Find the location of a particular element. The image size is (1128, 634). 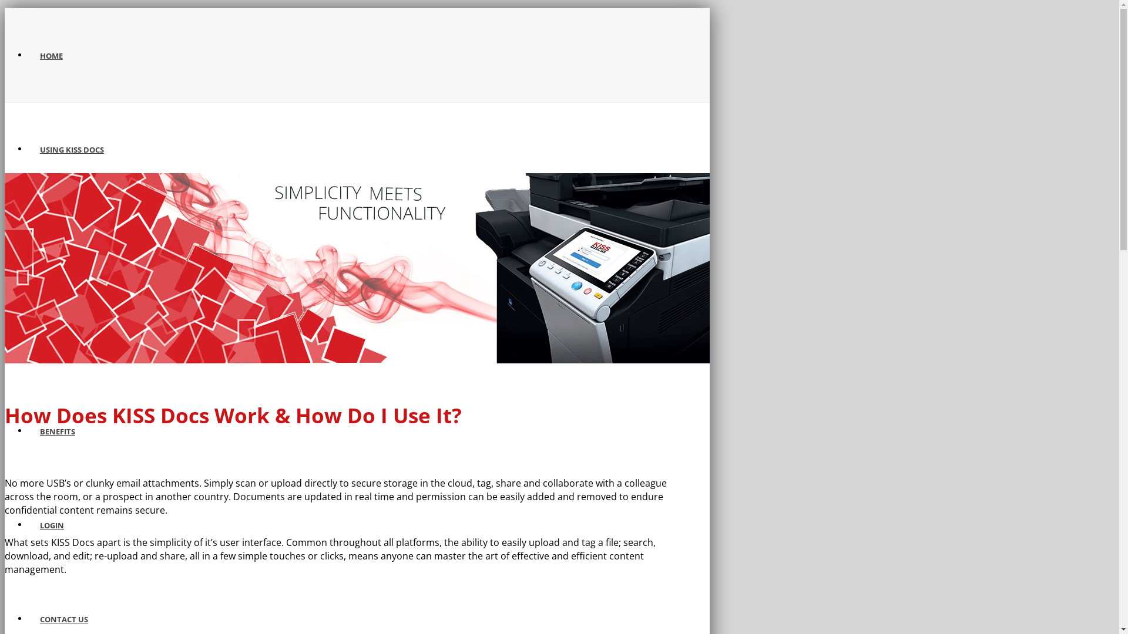

LOGIN is located at coordinates (52, 525).